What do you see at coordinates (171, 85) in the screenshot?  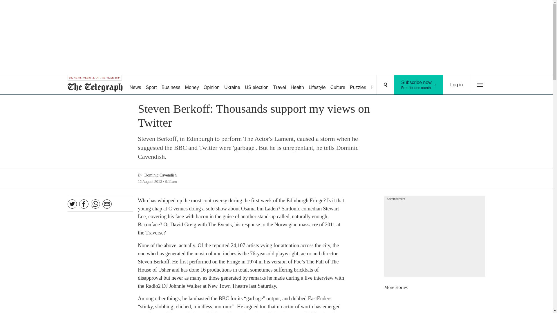 I see `Health` at bounding box center [171, 85].